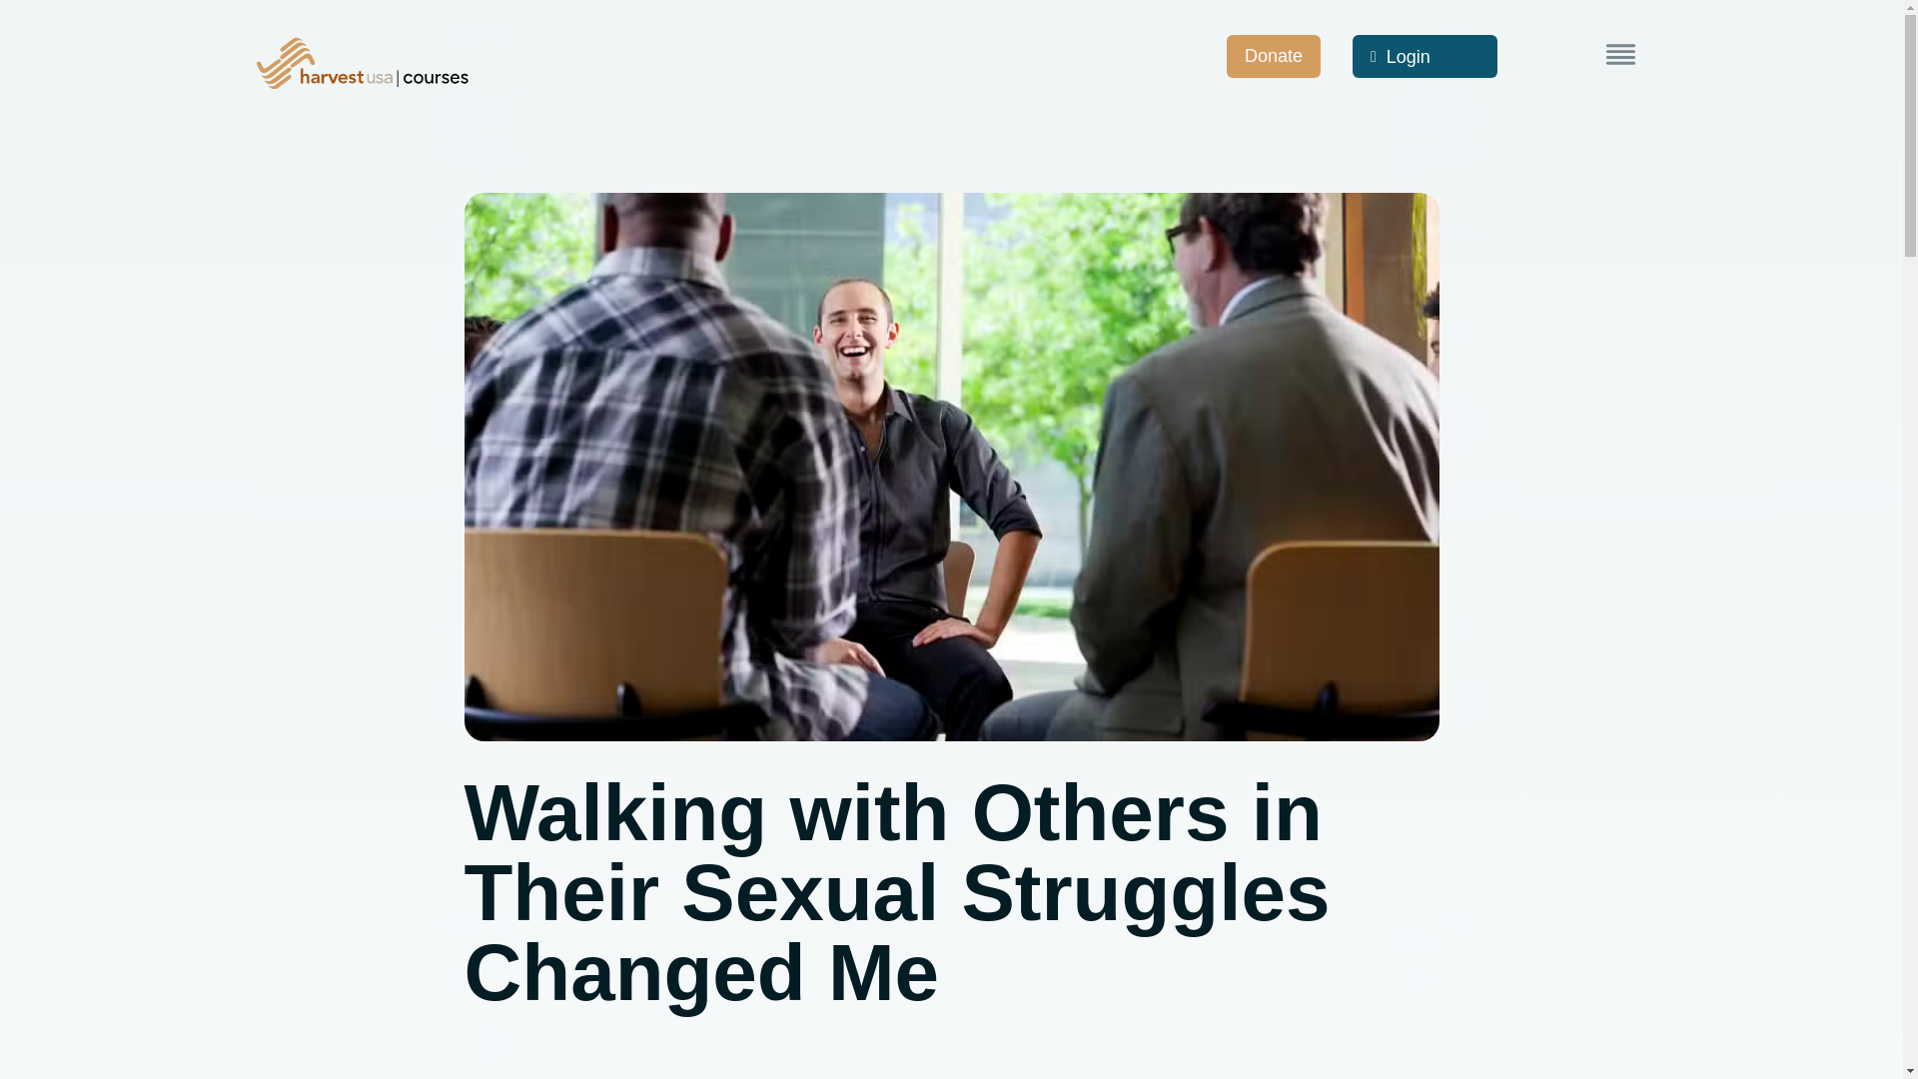 This screenshot has width=1918, height=1079. I want to click on Login, so click(1425, 56).